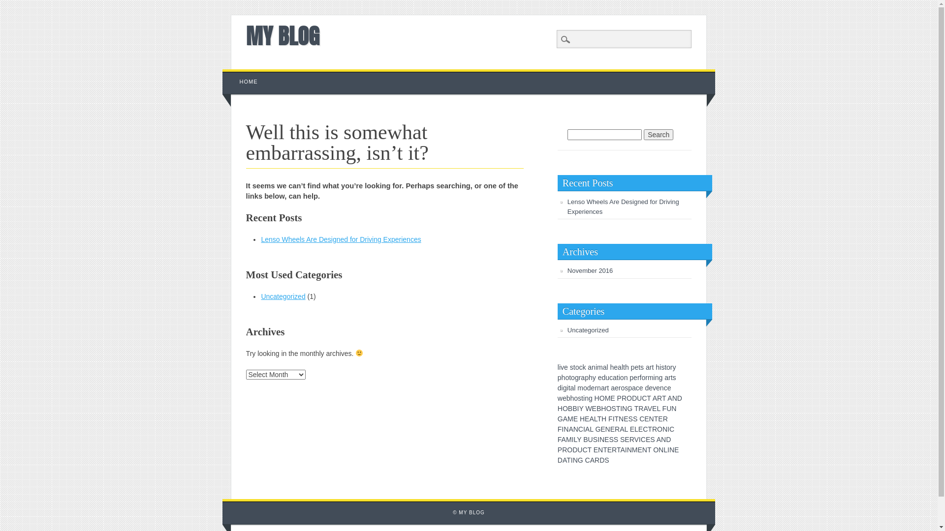 The image size is (945, 531). What do you see at coordinates (645, 409) in the screenshot?
I see `A` at bounding box center [645, 409].